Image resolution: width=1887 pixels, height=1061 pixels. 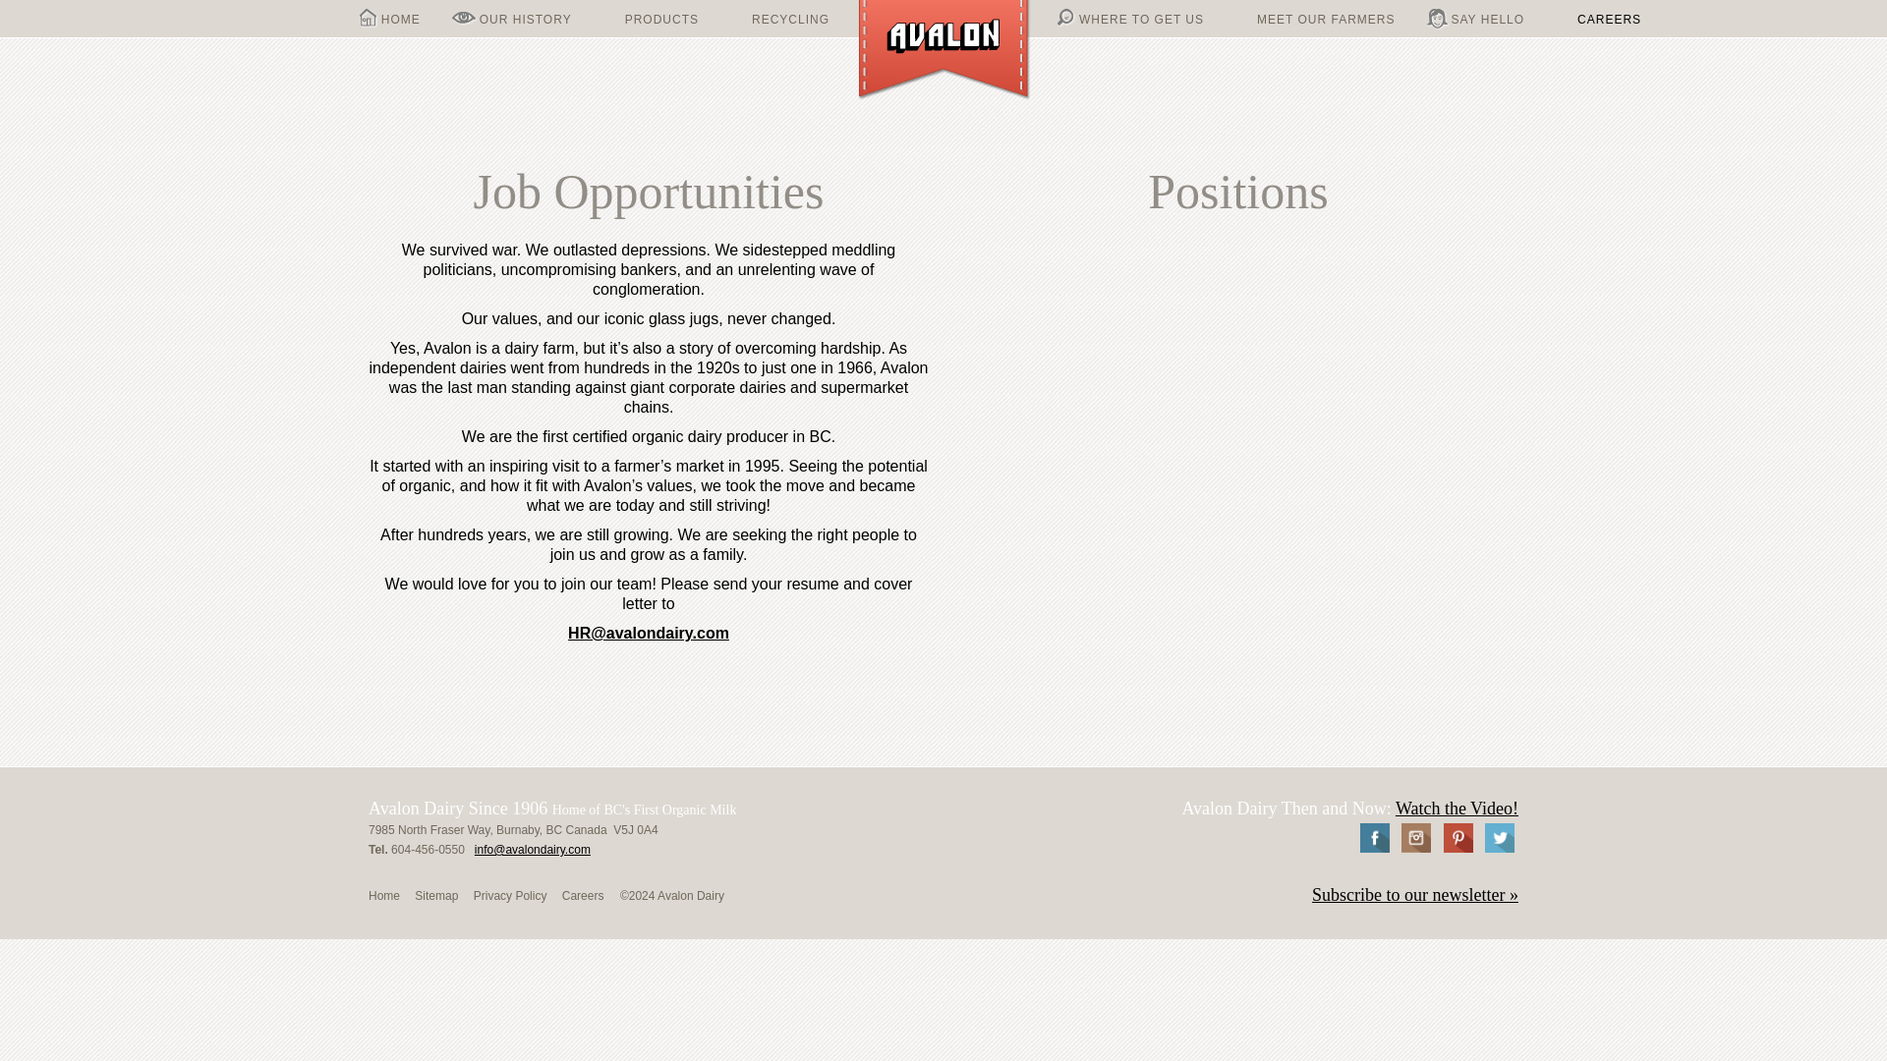 I want to click on RECYCLING, so click(x=780, y=16).